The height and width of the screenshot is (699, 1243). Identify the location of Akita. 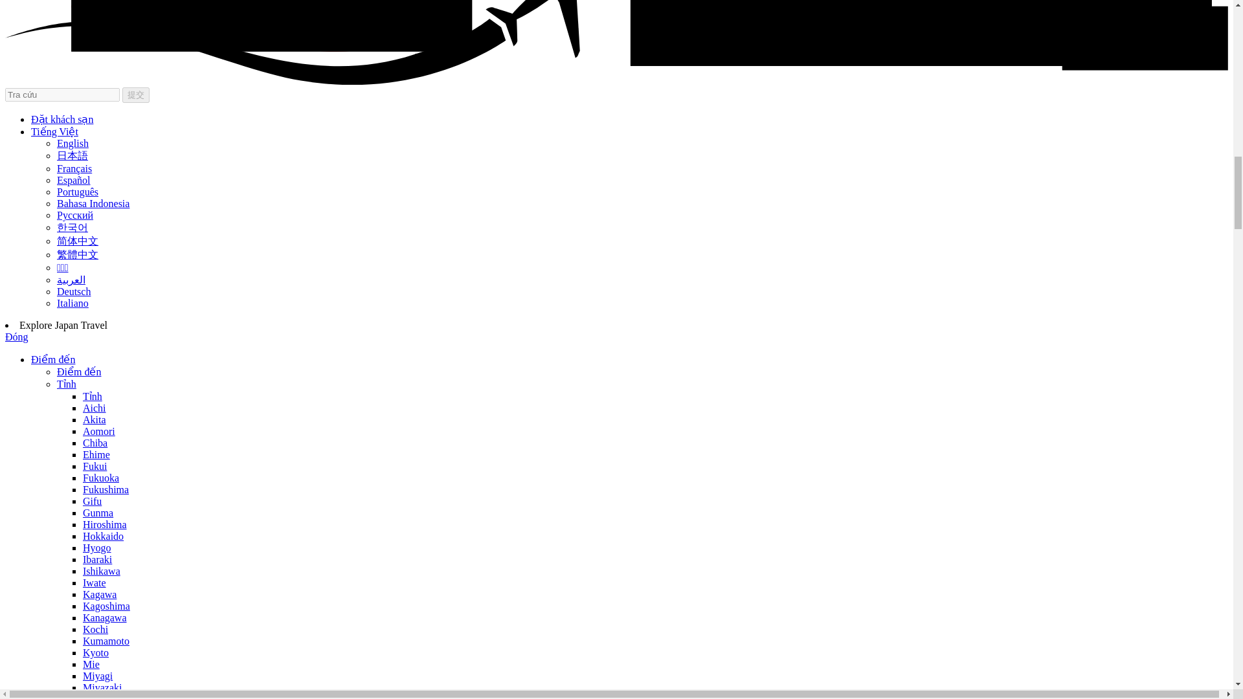
(95, 419).